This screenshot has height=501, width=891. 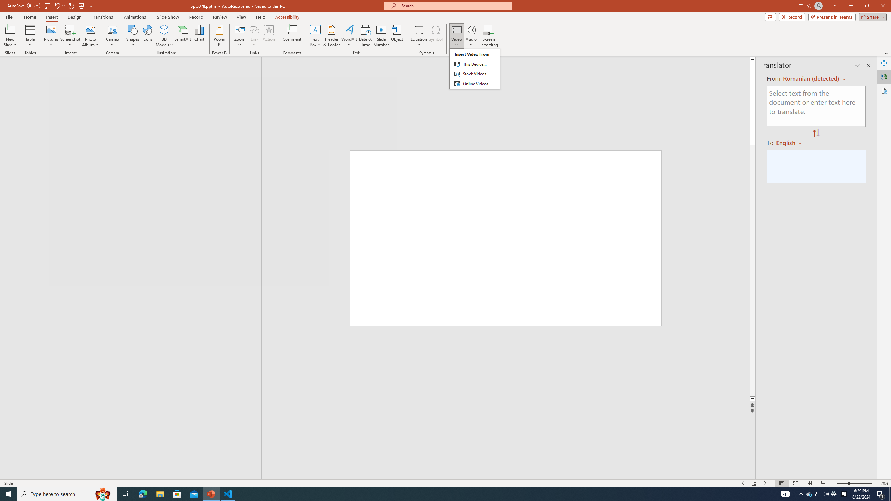 What do you see at coordinates (457, 36) in the screenshot?
I see `Video` at bounding box center [457, 36].